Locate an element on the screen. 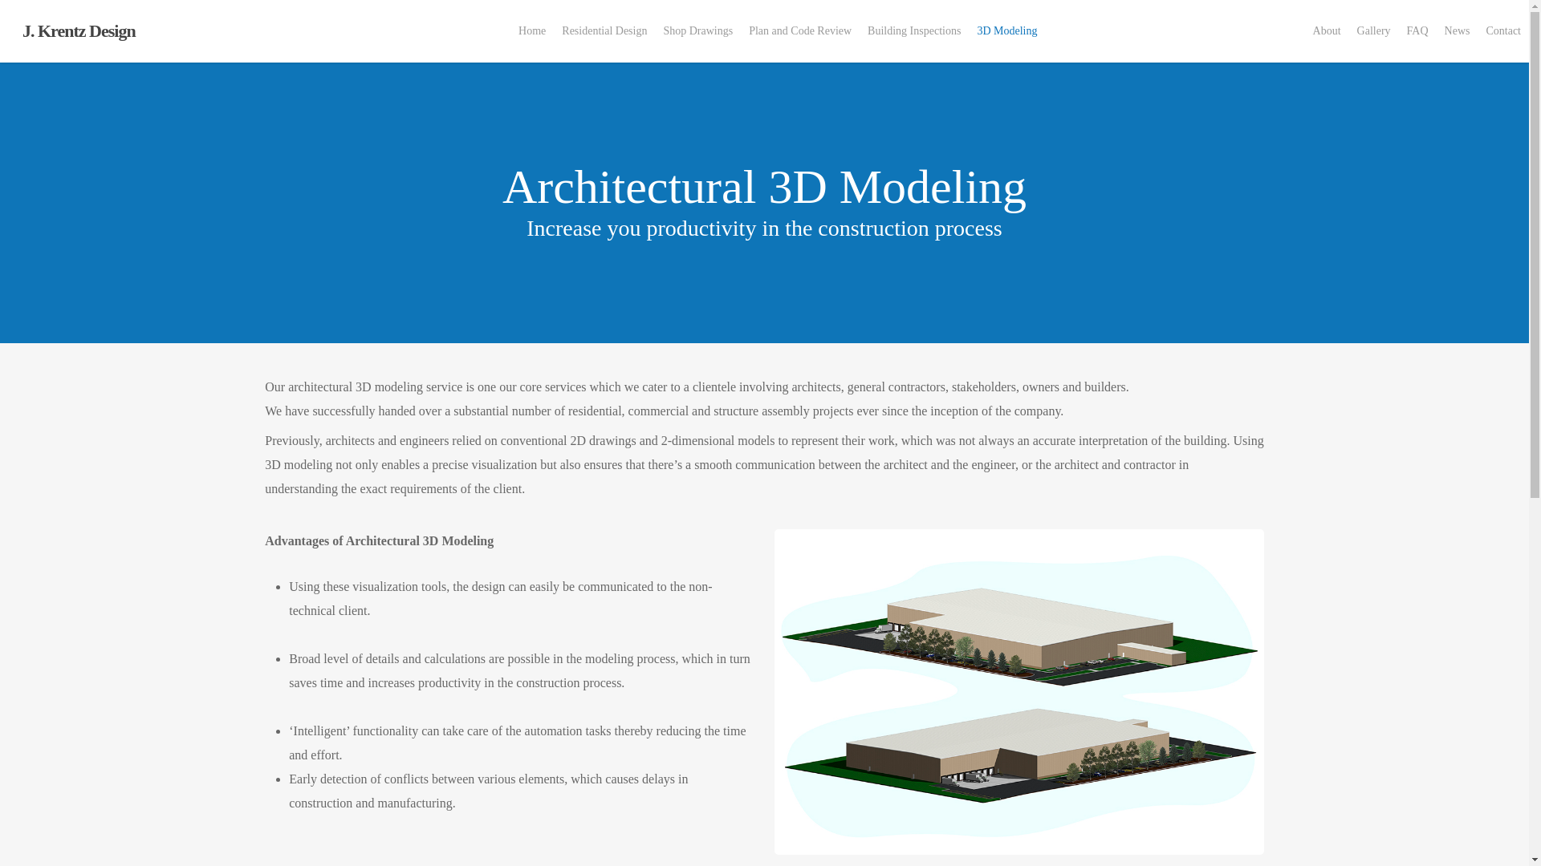  Shop Drawings is located at coordinates (892, 662).